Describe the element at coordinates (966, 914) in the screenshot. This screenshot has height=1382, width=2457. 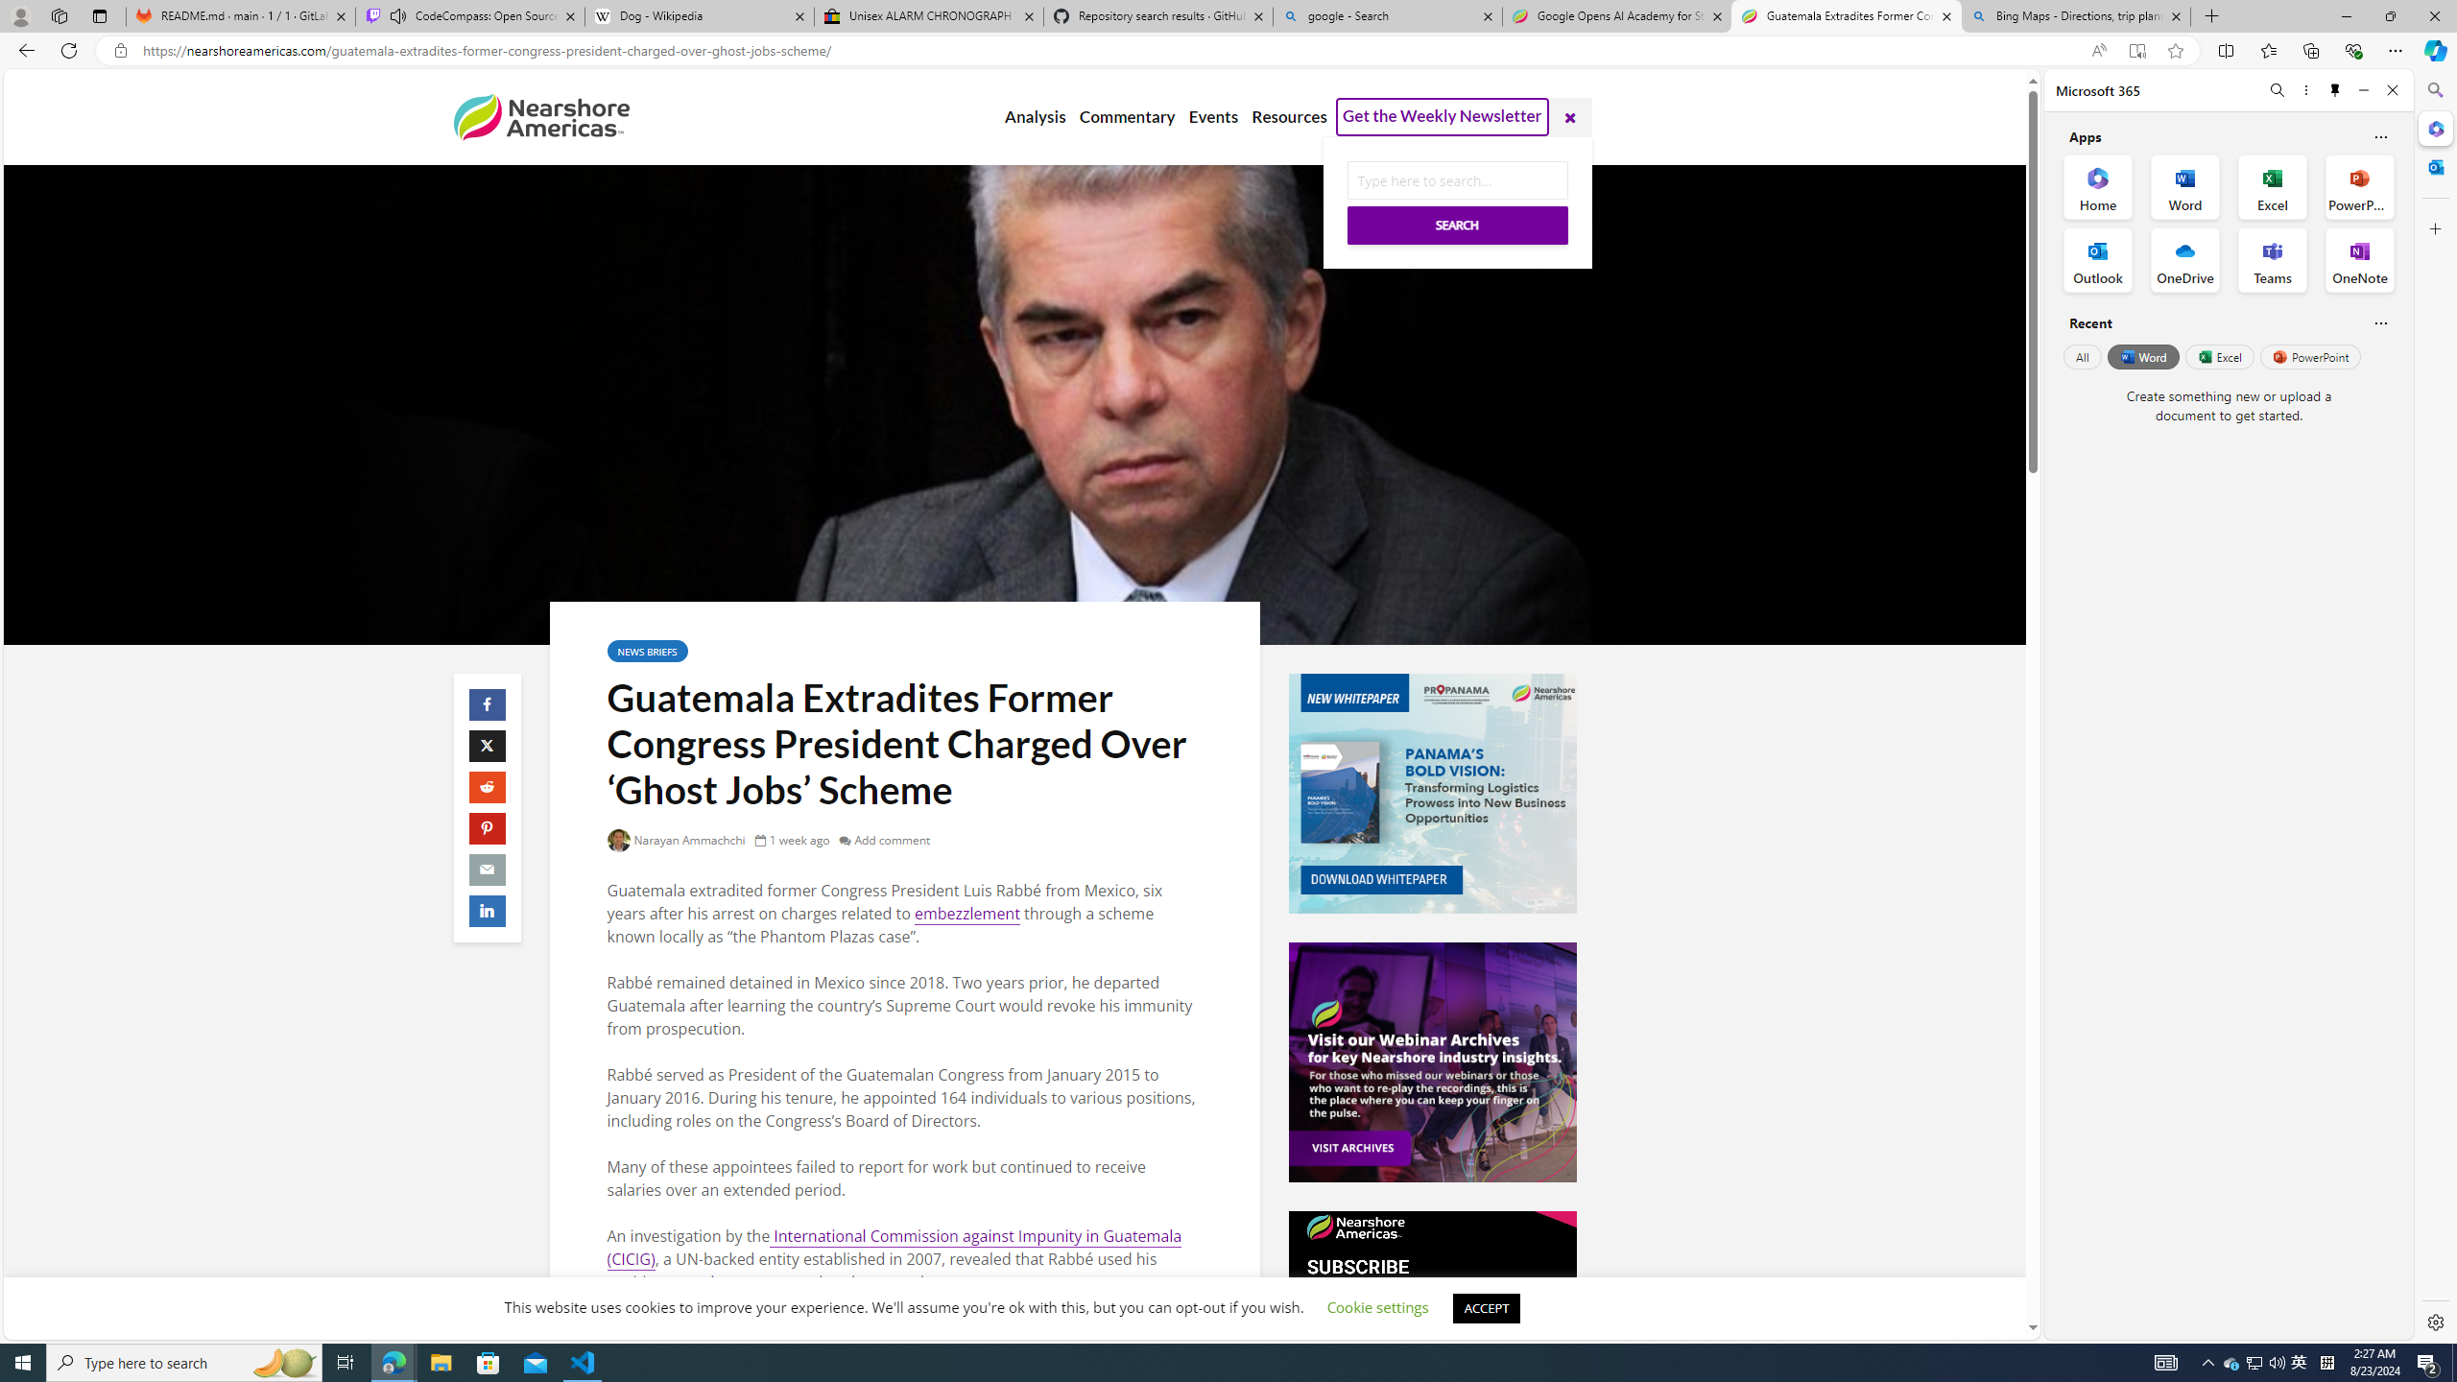
I see `embezzlement` at that location.